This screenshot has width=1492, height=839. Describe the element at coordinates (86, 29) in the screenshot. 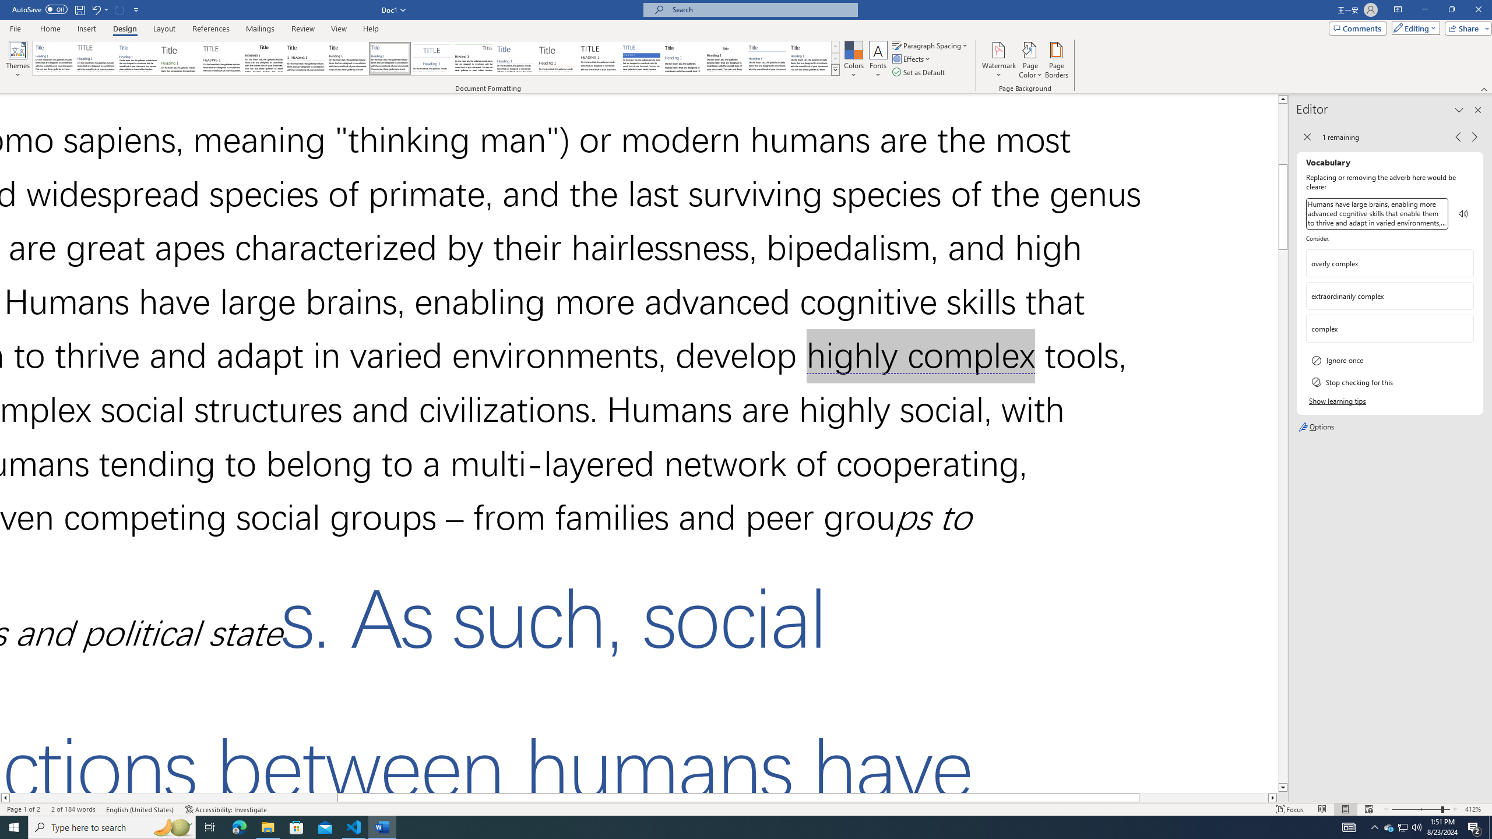

I see `Insert` at that location.